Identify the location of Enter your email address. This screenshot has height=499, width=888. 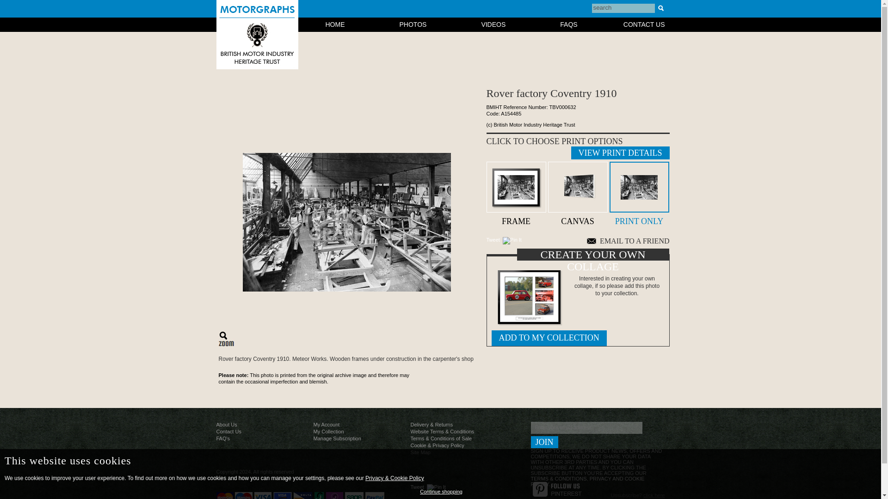
(586, 427).